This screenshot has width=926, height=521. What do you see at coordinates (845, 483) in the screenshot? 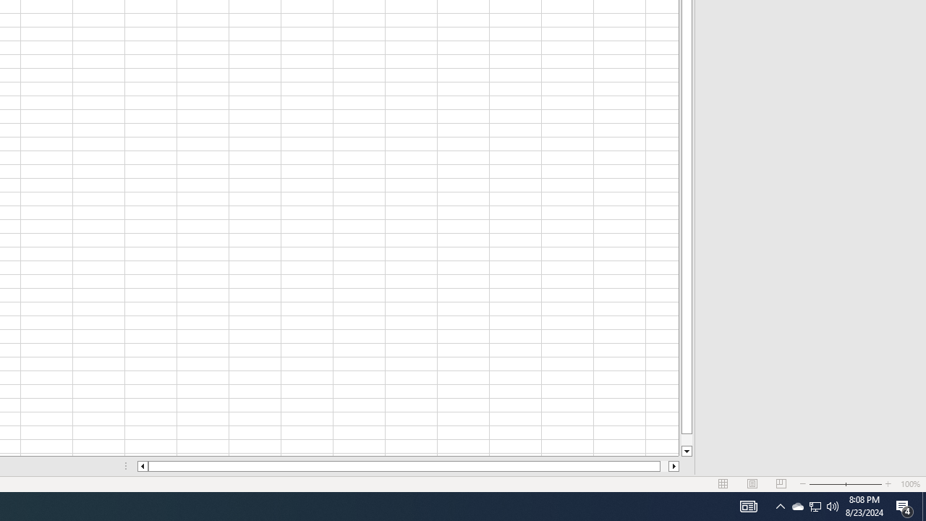
I see `Zoom` at bounding box center [845, 483].